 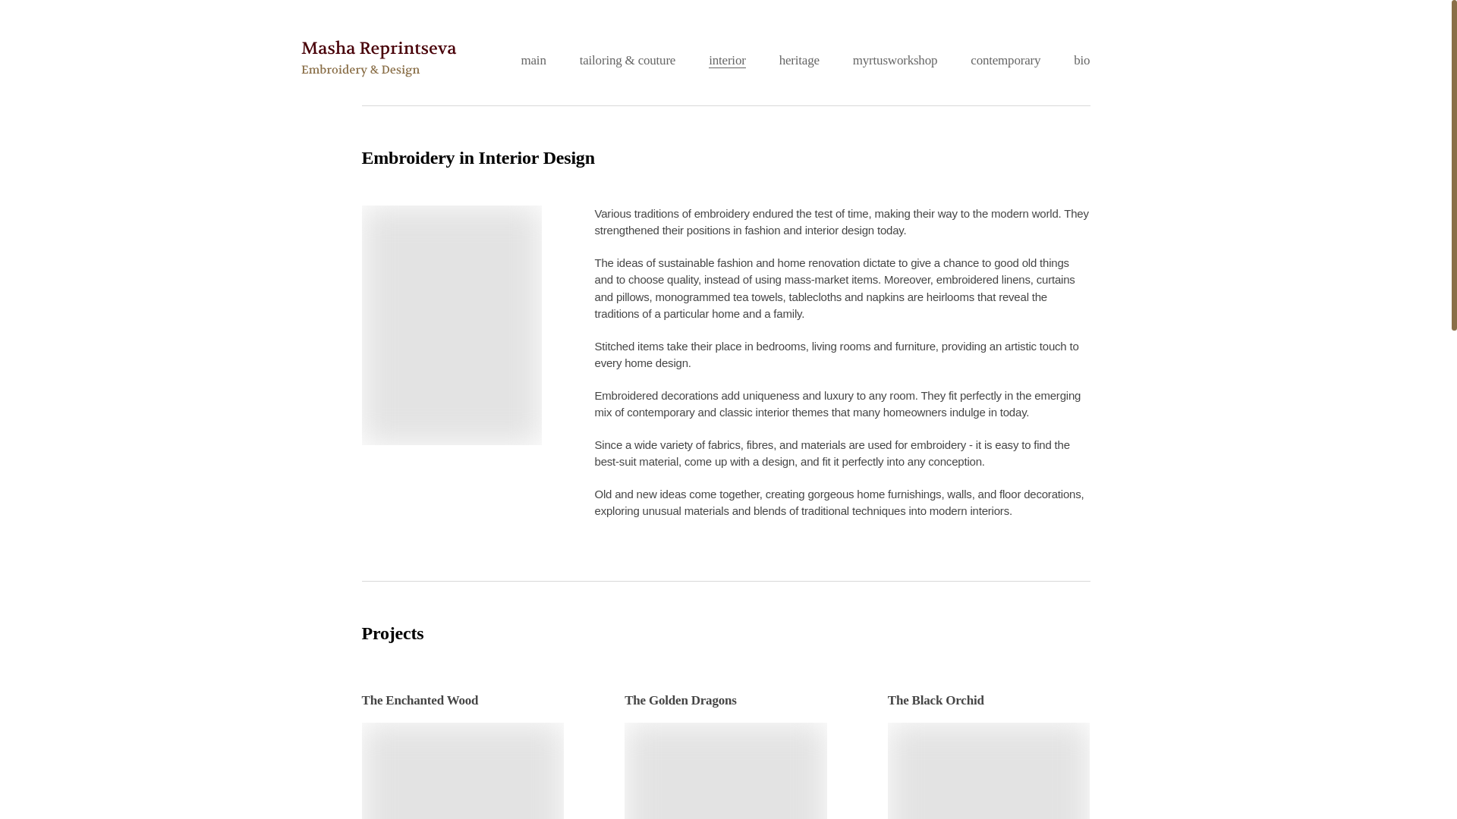 I want to click on myrtusworkshop, so click(x=894, y=60).